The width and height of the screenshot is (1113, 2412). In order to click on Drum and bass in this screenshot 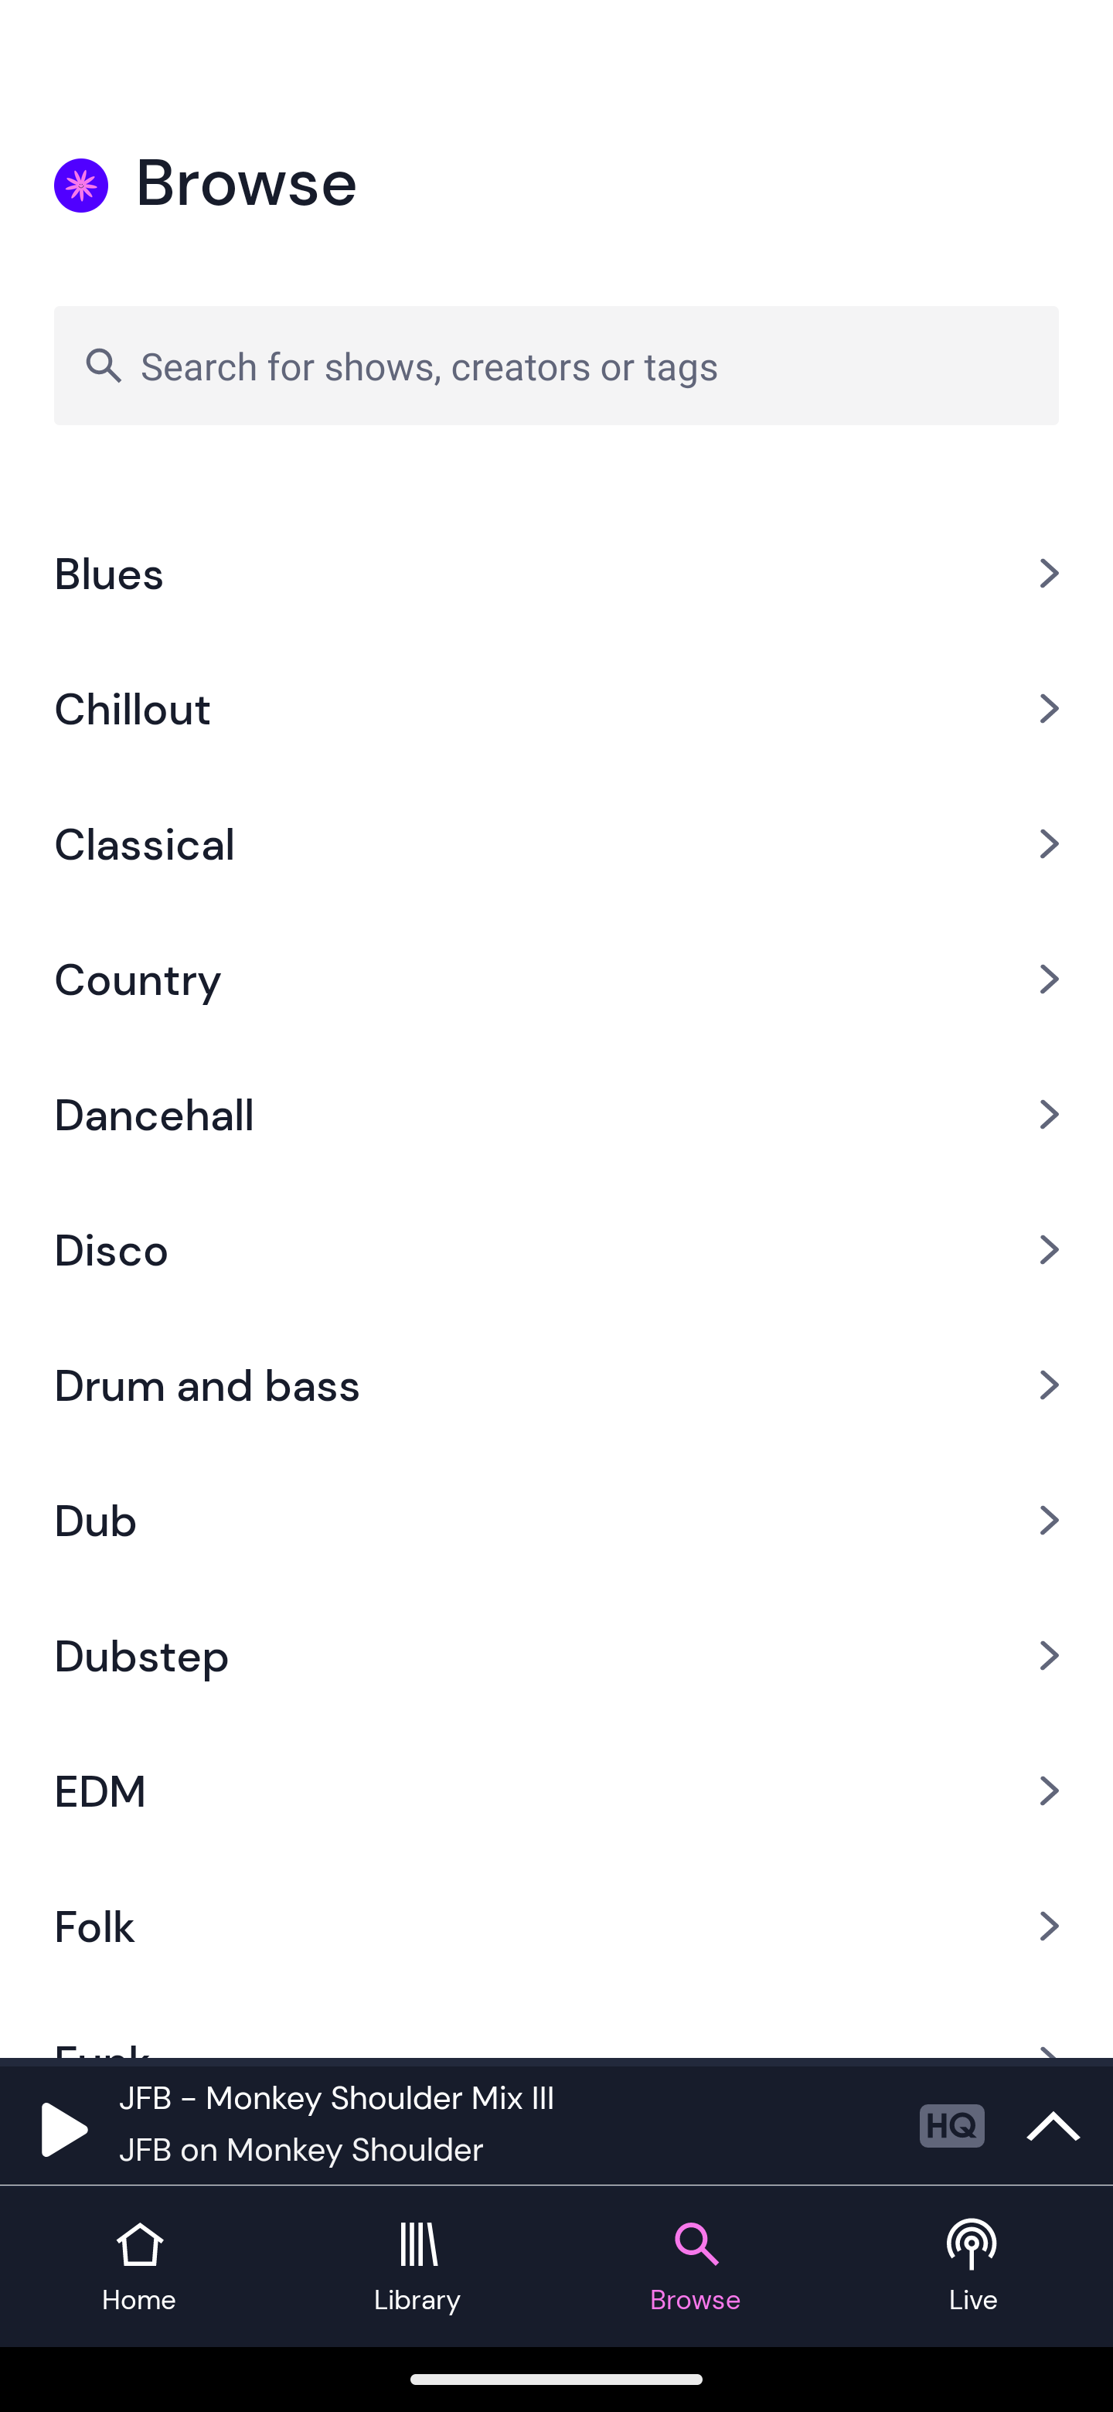, I will do `click(556, 1384)`.